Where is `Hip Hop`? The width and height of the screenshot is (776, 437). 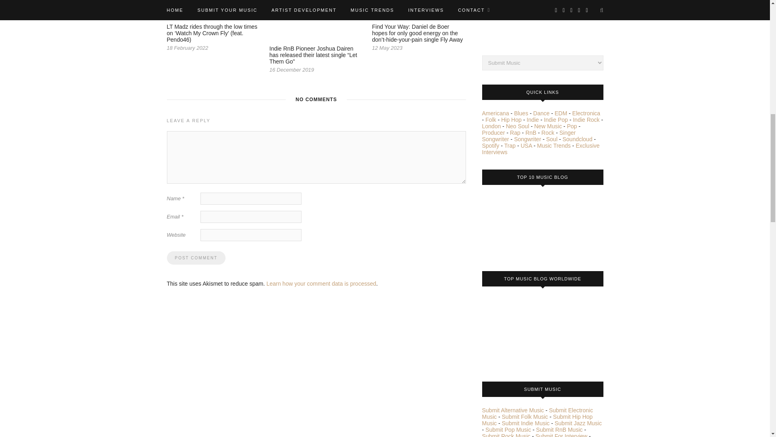 Hip Hop is located at coordinates (511, 120).